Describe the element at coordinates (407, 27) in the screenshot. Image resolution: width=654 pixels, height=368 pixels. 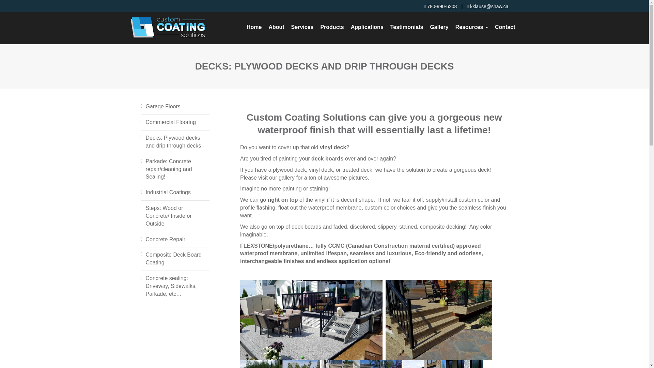
I see `Testimonials` at that location.